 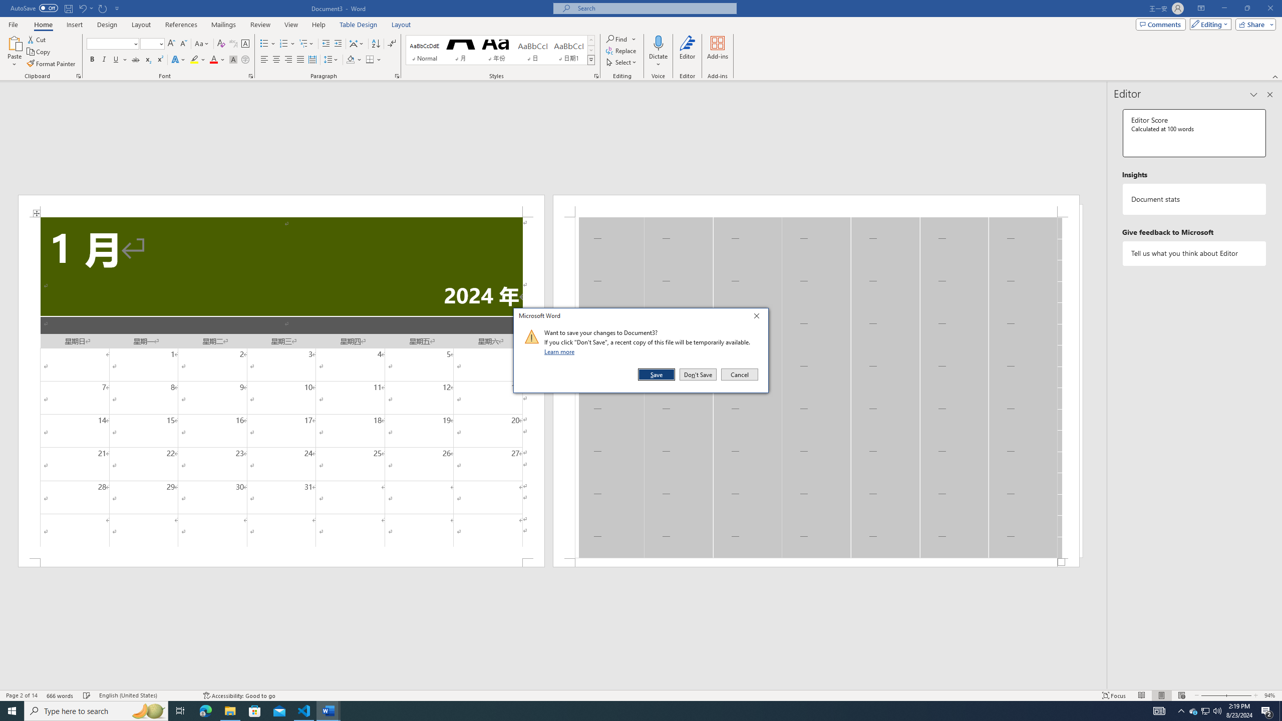 I want to click on Asian Layout, so click(x=357, y=44).